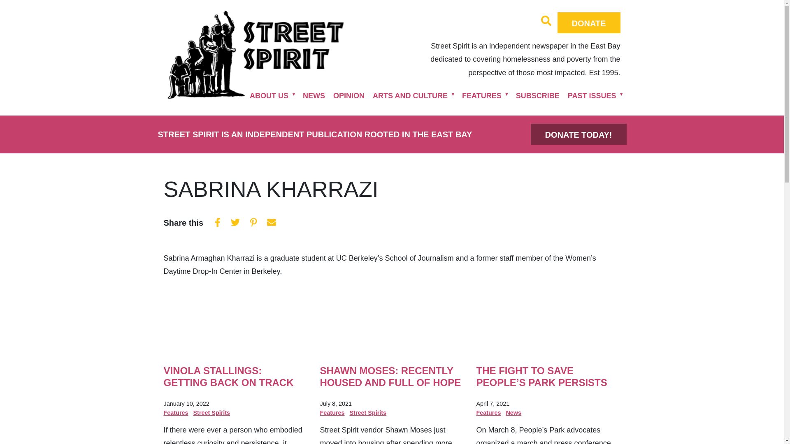  I want to click on FEATURES, so click(481, 95).